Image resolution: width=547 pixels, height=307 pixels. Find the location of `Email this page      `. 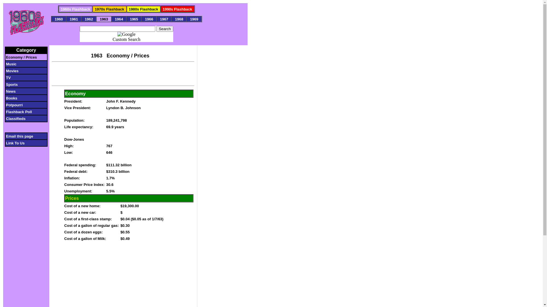

Email this page       is located at coordinates (23, 136).